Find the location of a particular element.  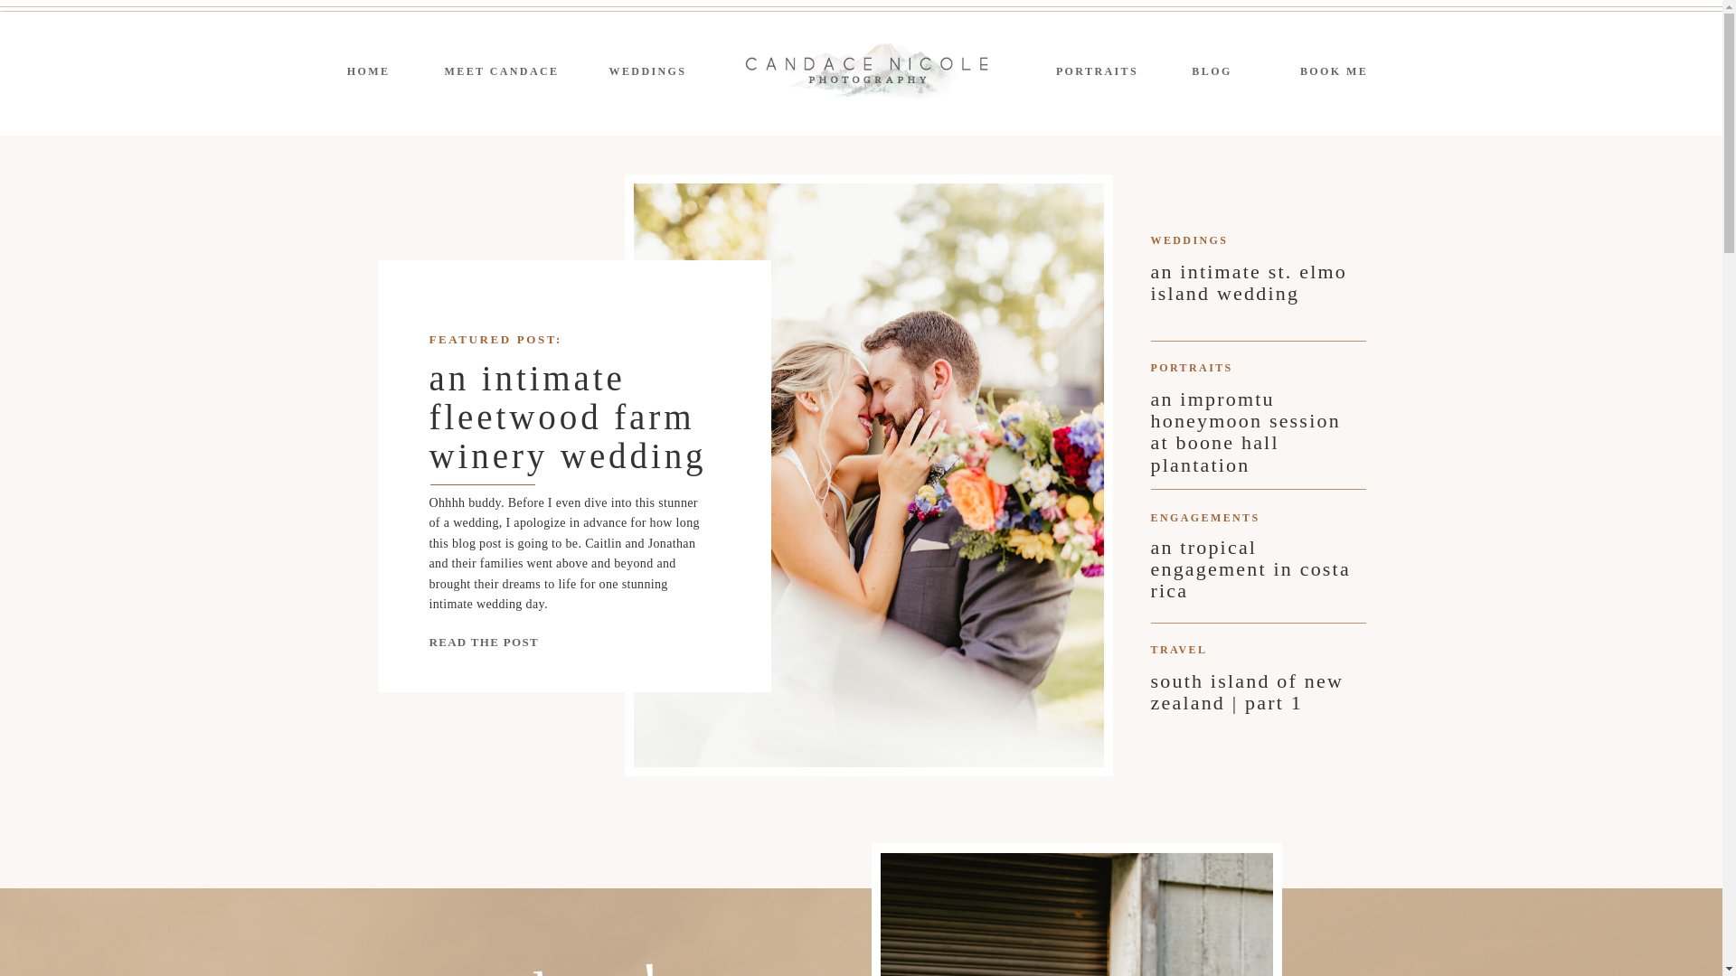

READ THE POST is located at coordinates (488, 642).